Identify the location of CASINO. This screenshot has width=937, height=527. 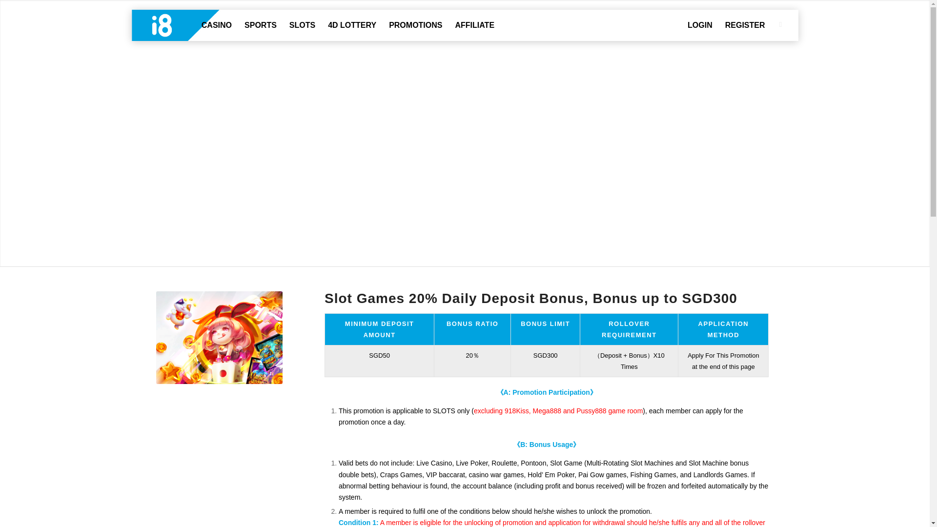
(216, 25).